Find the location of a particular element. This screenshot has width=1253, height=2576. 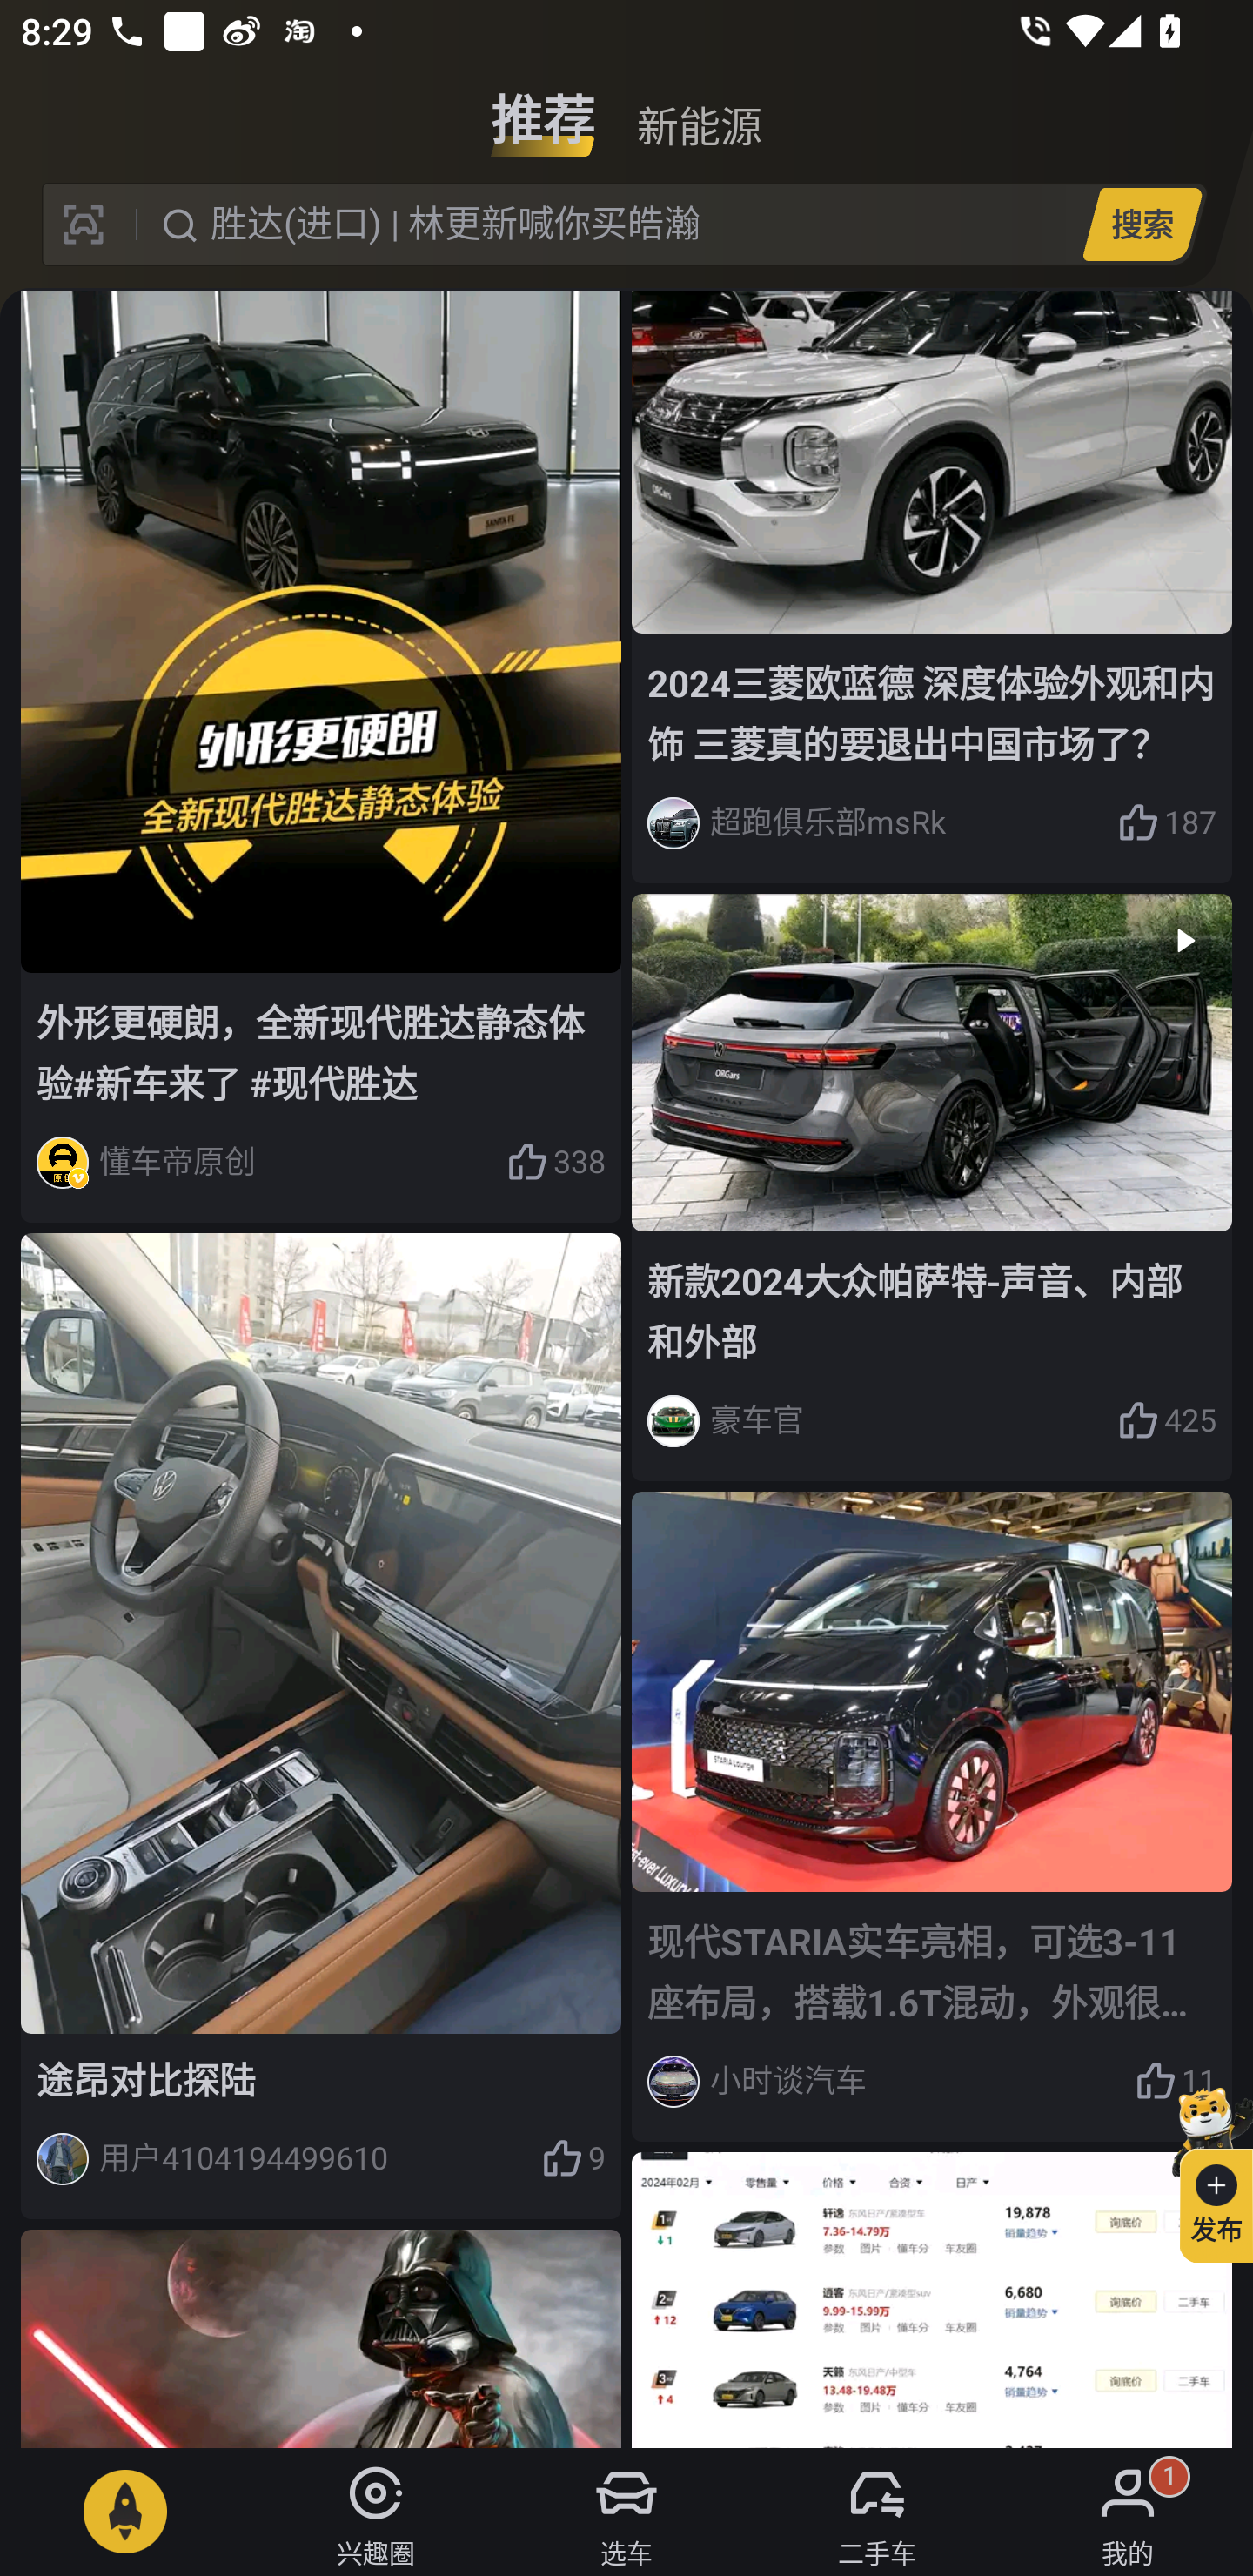

推荐 is located at coordinates (543, 108).